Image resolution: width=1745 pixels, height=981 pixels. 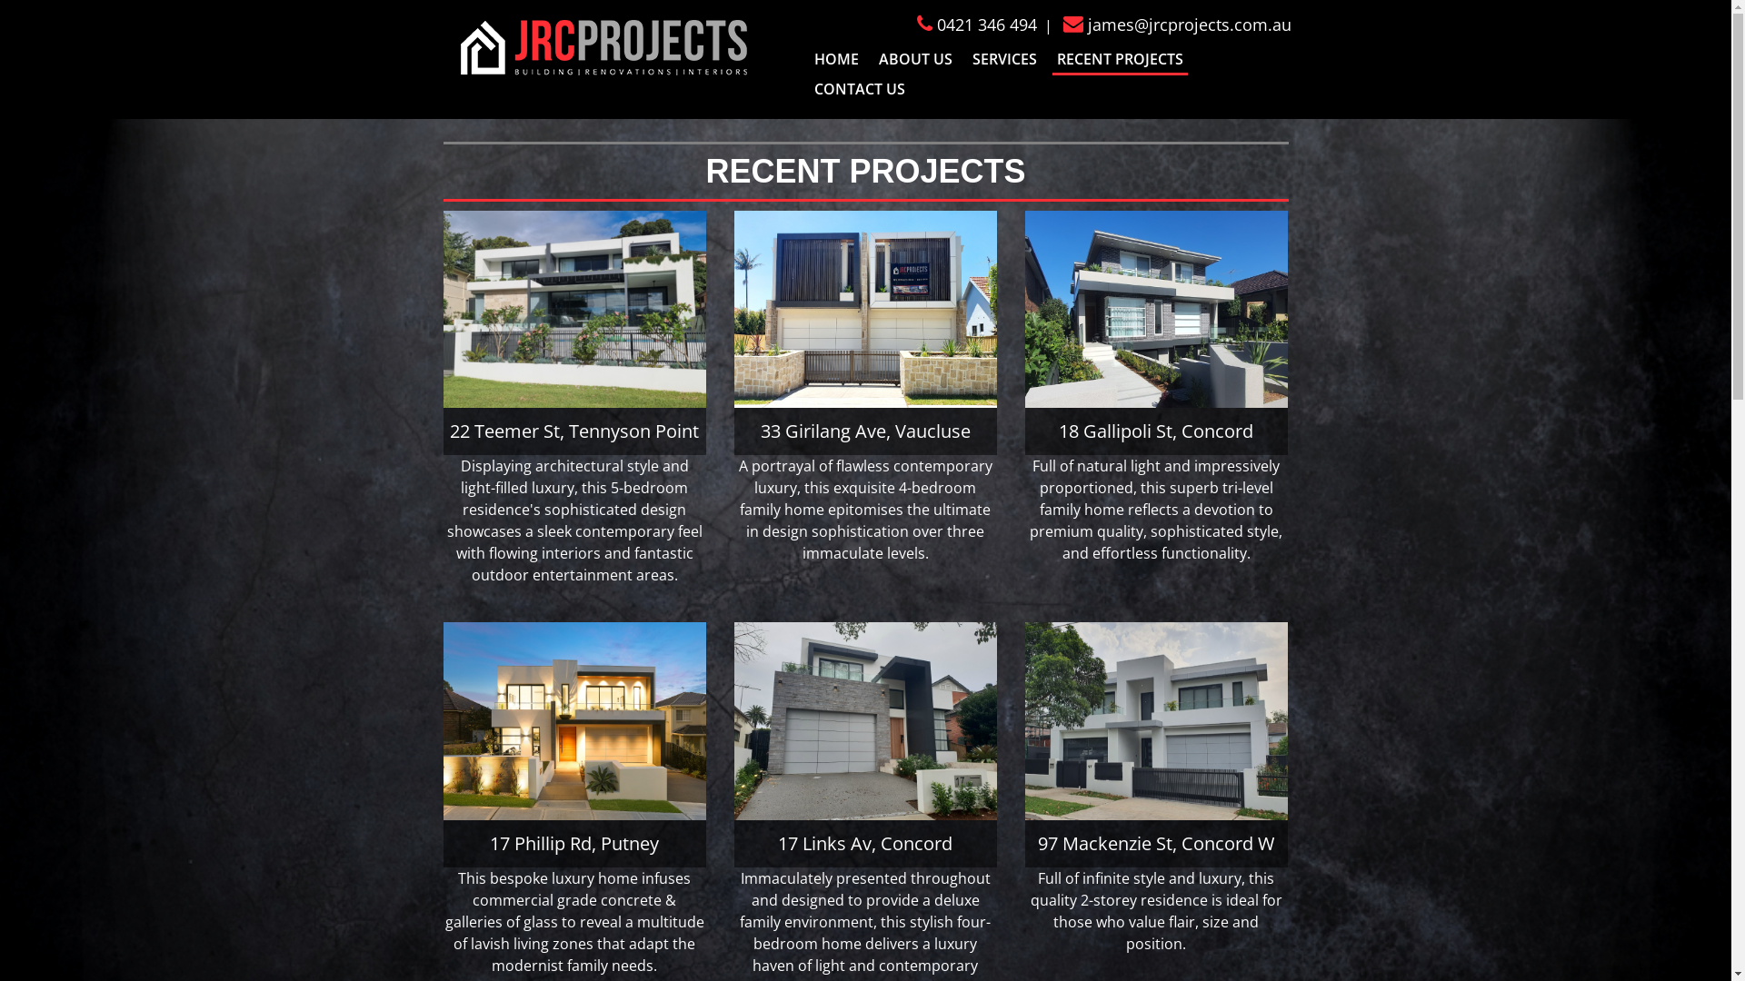 I want to click on  0421 346 494, so click(x=976, y=24).